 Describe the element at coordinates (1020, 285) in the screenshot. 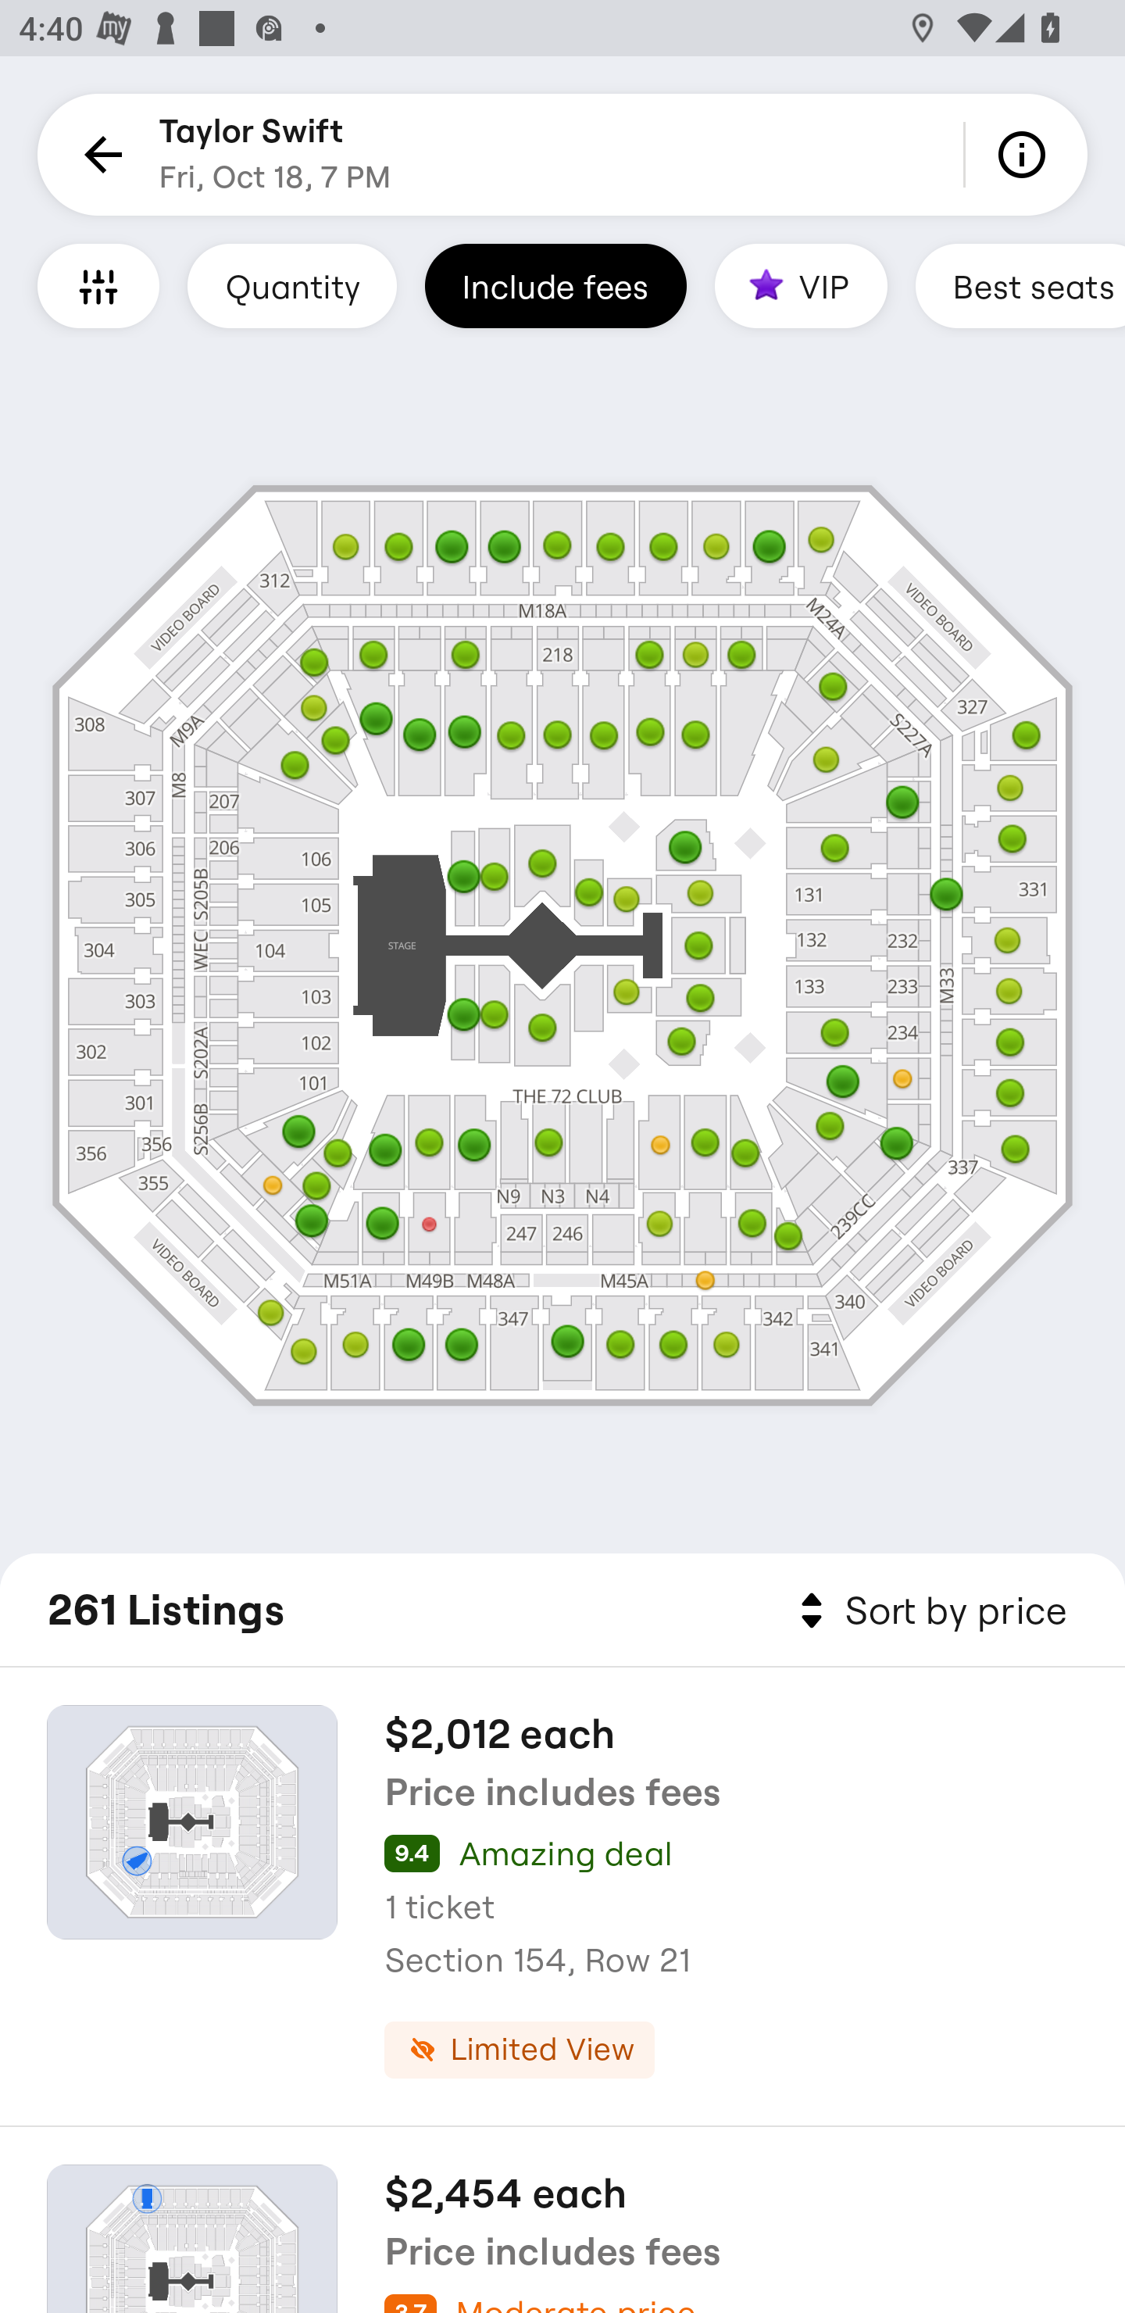

I see `Best seats` at that location.